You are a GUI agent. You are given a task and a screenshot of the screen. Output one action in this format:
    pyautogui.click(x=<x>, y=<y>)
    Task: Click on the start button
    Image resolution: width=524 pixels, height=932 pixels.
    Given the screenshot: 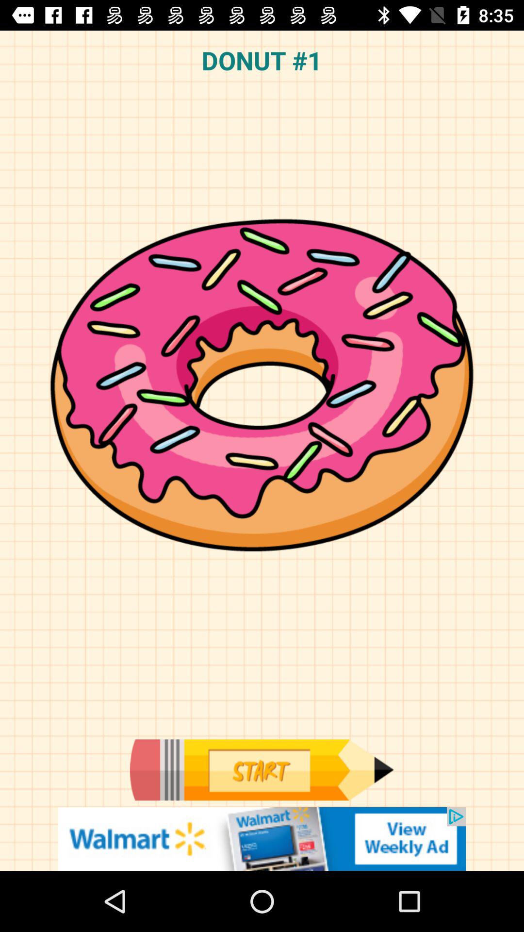 What is the action you would take?
    pyautogui.click(x=262, y=770)
    